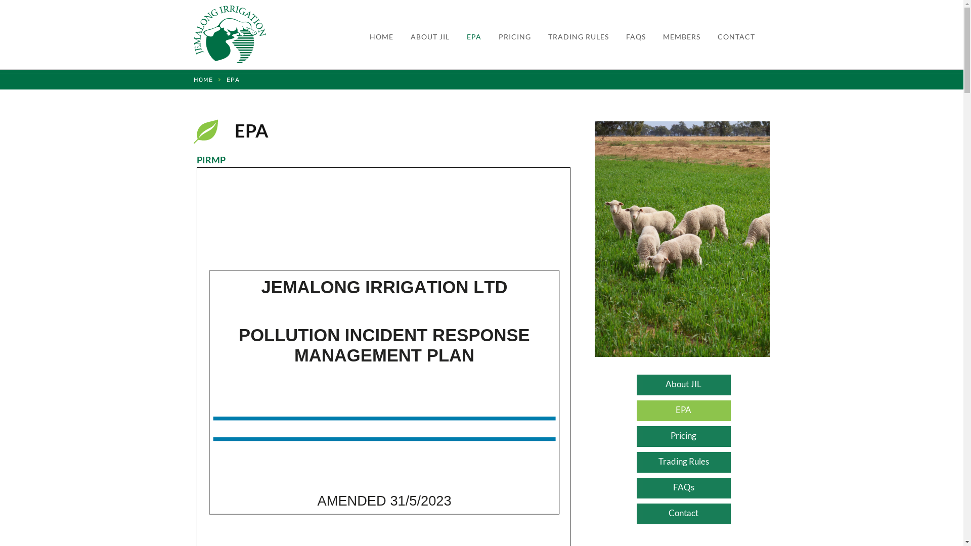 This screenshot has width=971, height=546. Describe the element at coordinates (636, 36) in the screenshot. I see `FAQS` at that location.